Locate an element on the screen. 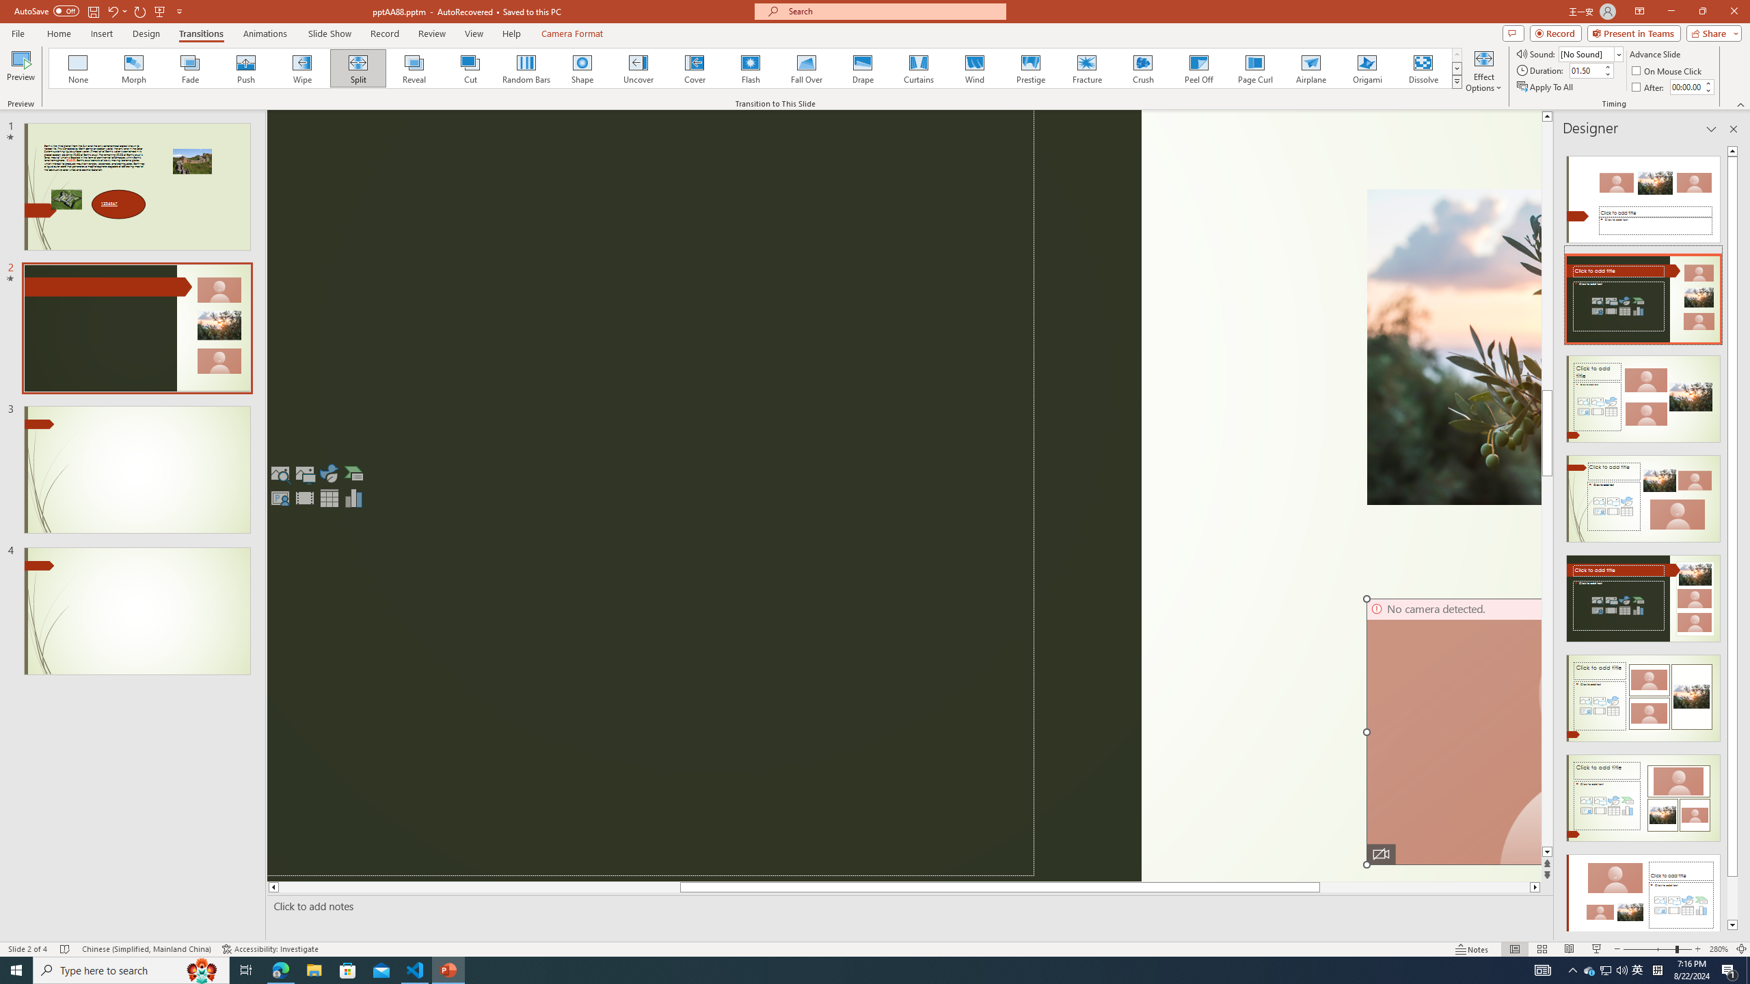 The width and height of the screenshot is (1750, 984). Recommended Design: Design Idea is located at coordinates (1643, 195).